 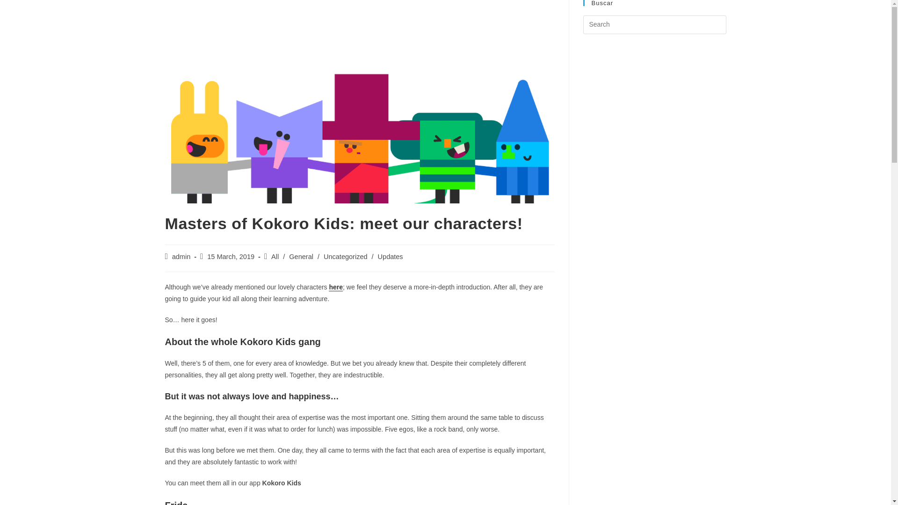 I want to click on Posts by admin, so click(x=181, y=257).